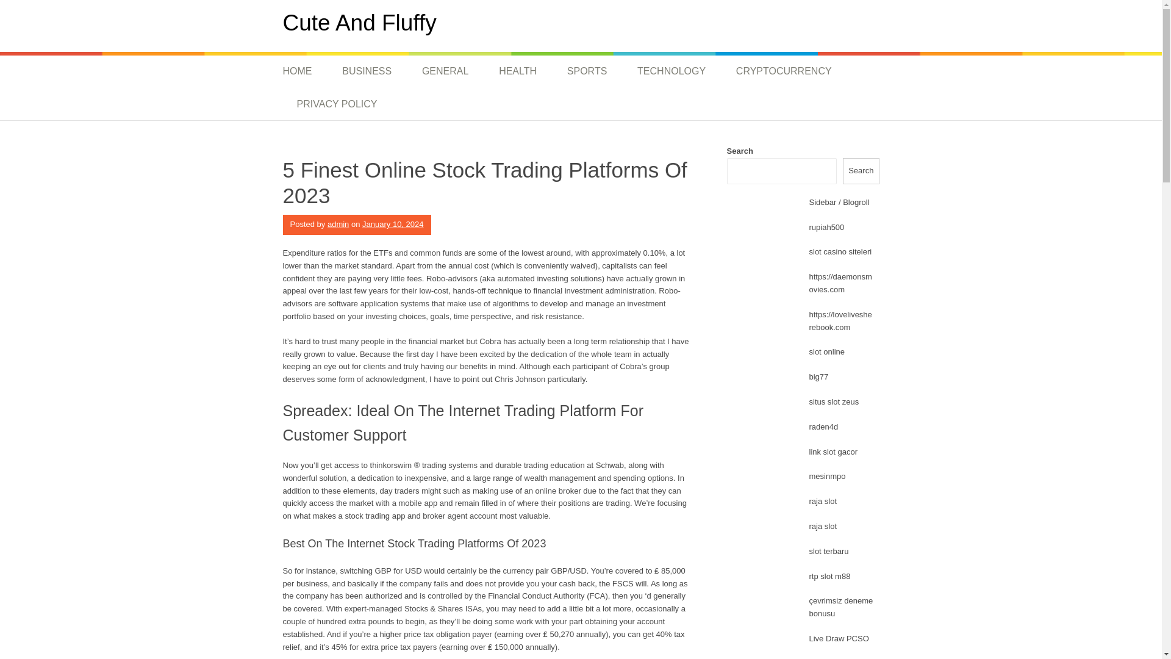  What do you see at coordinates (826, 351) in the screenshot?
I see `slot online` at bounding box center [826, 351].